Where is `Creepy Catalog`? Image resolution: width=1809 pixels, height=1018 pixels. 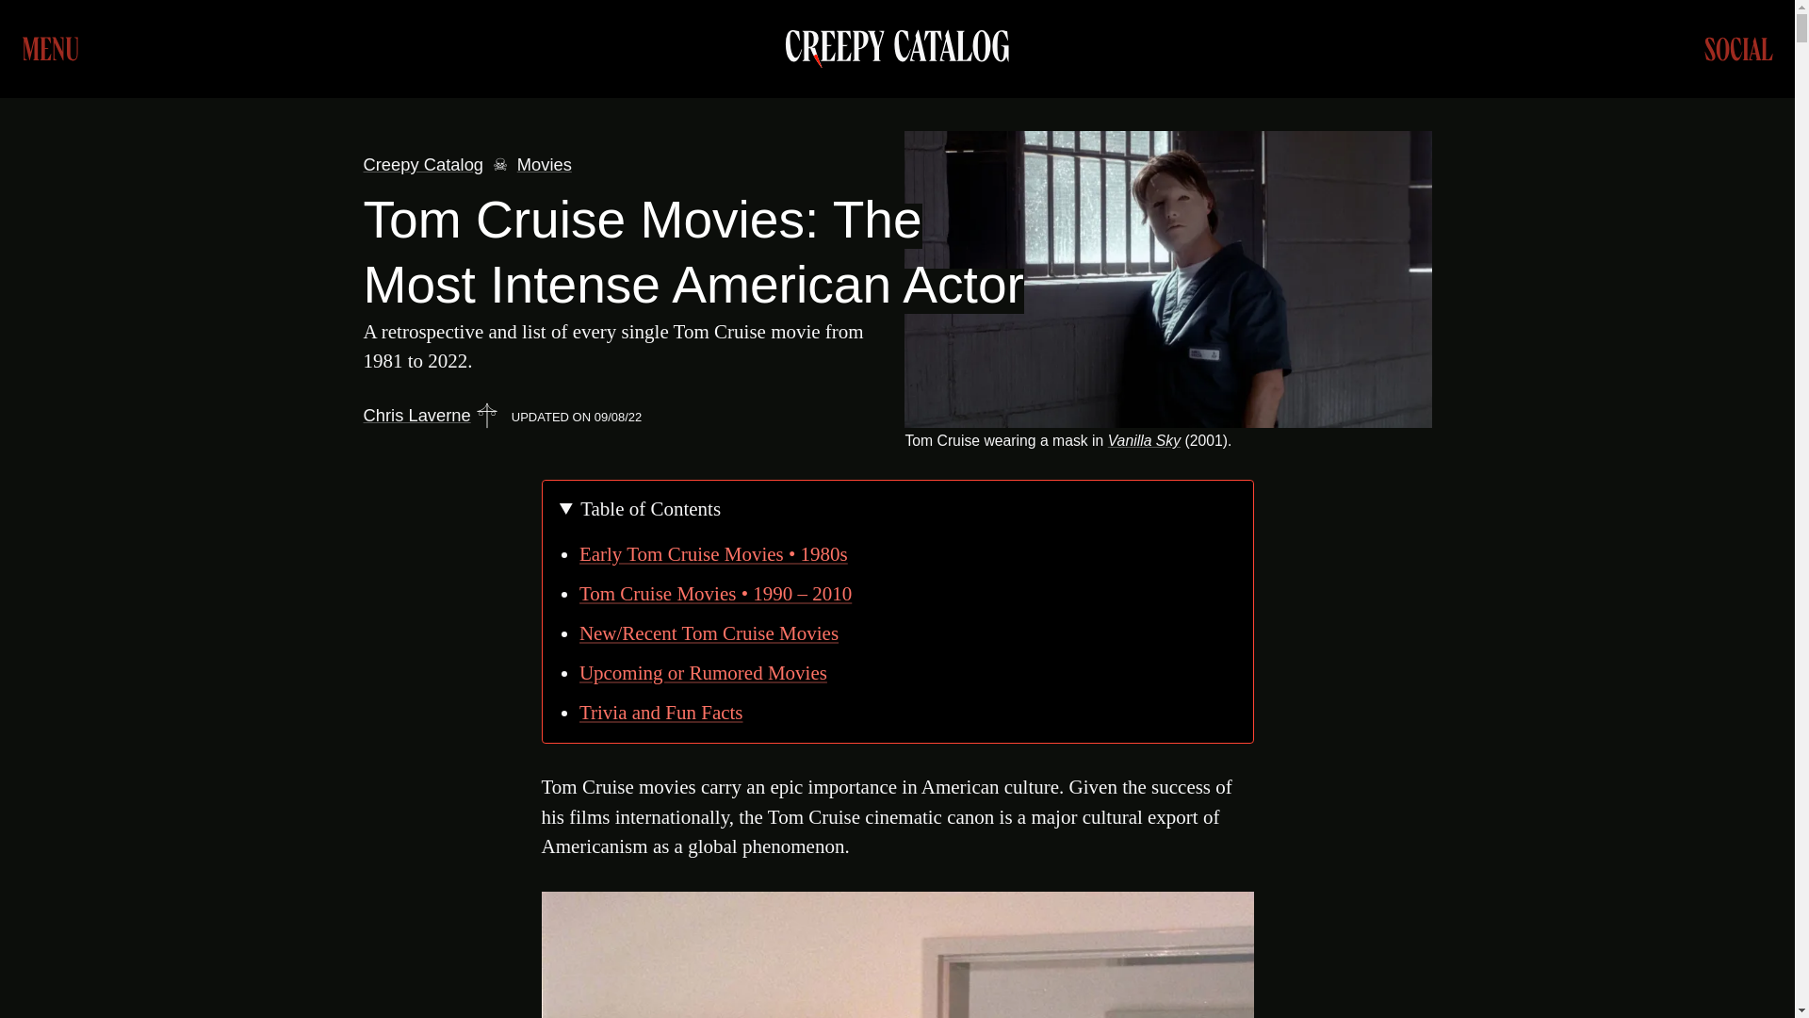 Creepy Catalog is located at coordinates (897, 49).